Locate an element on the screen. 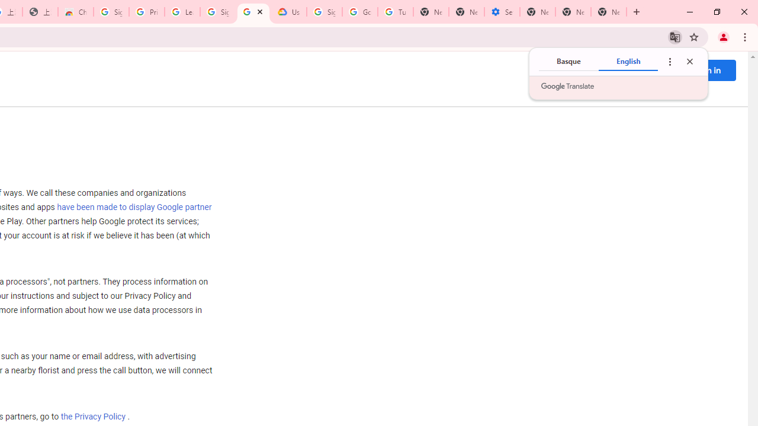  Settings - Addresses and more is located at coordinates (502, 12).